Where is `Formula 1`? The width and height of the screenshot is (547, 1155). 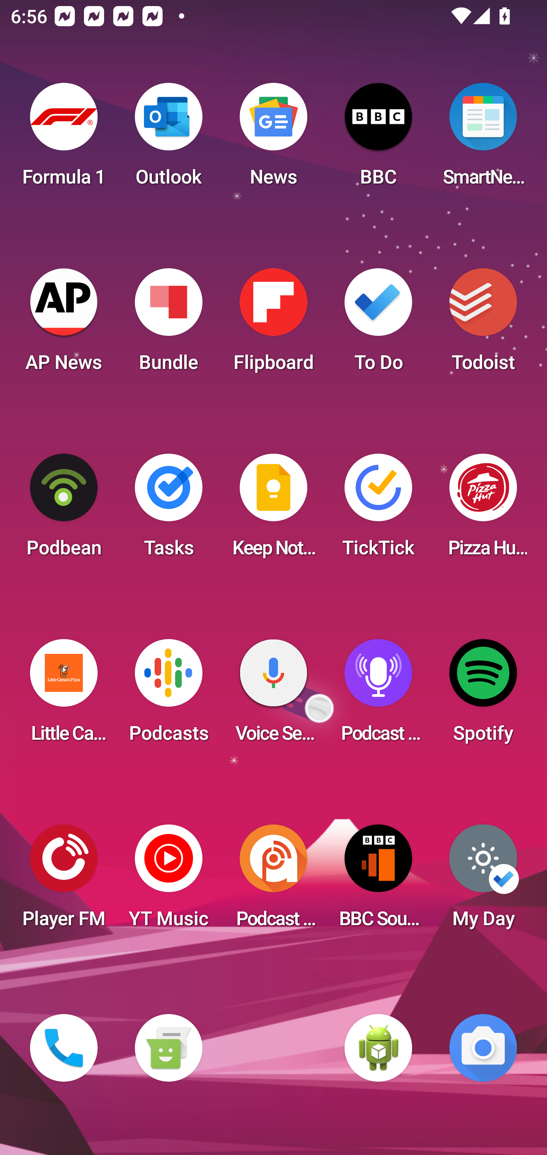 Formula 1 is located at coordinates (64, 139).